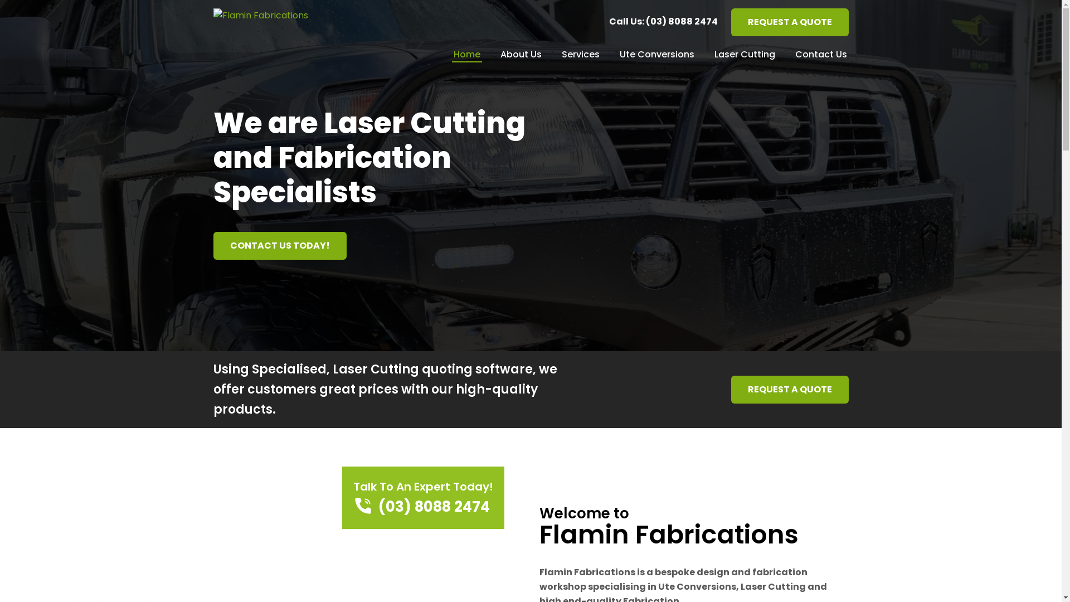 This screenshot has height=602, width=1070. I want to click on Services, so click(580, 56).